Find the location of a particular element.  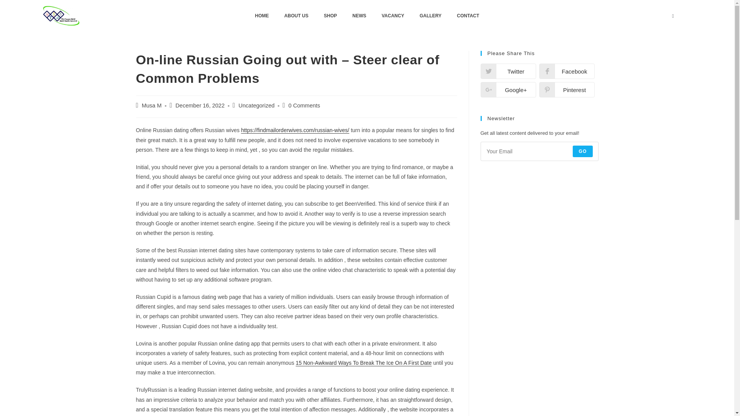

0 Comments is located at coordinates (304, 105).